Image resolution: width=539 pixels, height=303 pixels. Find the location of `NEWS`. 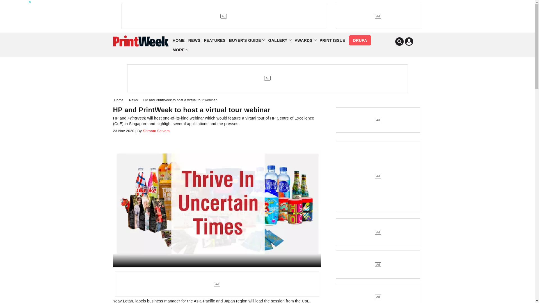

NEWS is located at coordinates (194, 40).